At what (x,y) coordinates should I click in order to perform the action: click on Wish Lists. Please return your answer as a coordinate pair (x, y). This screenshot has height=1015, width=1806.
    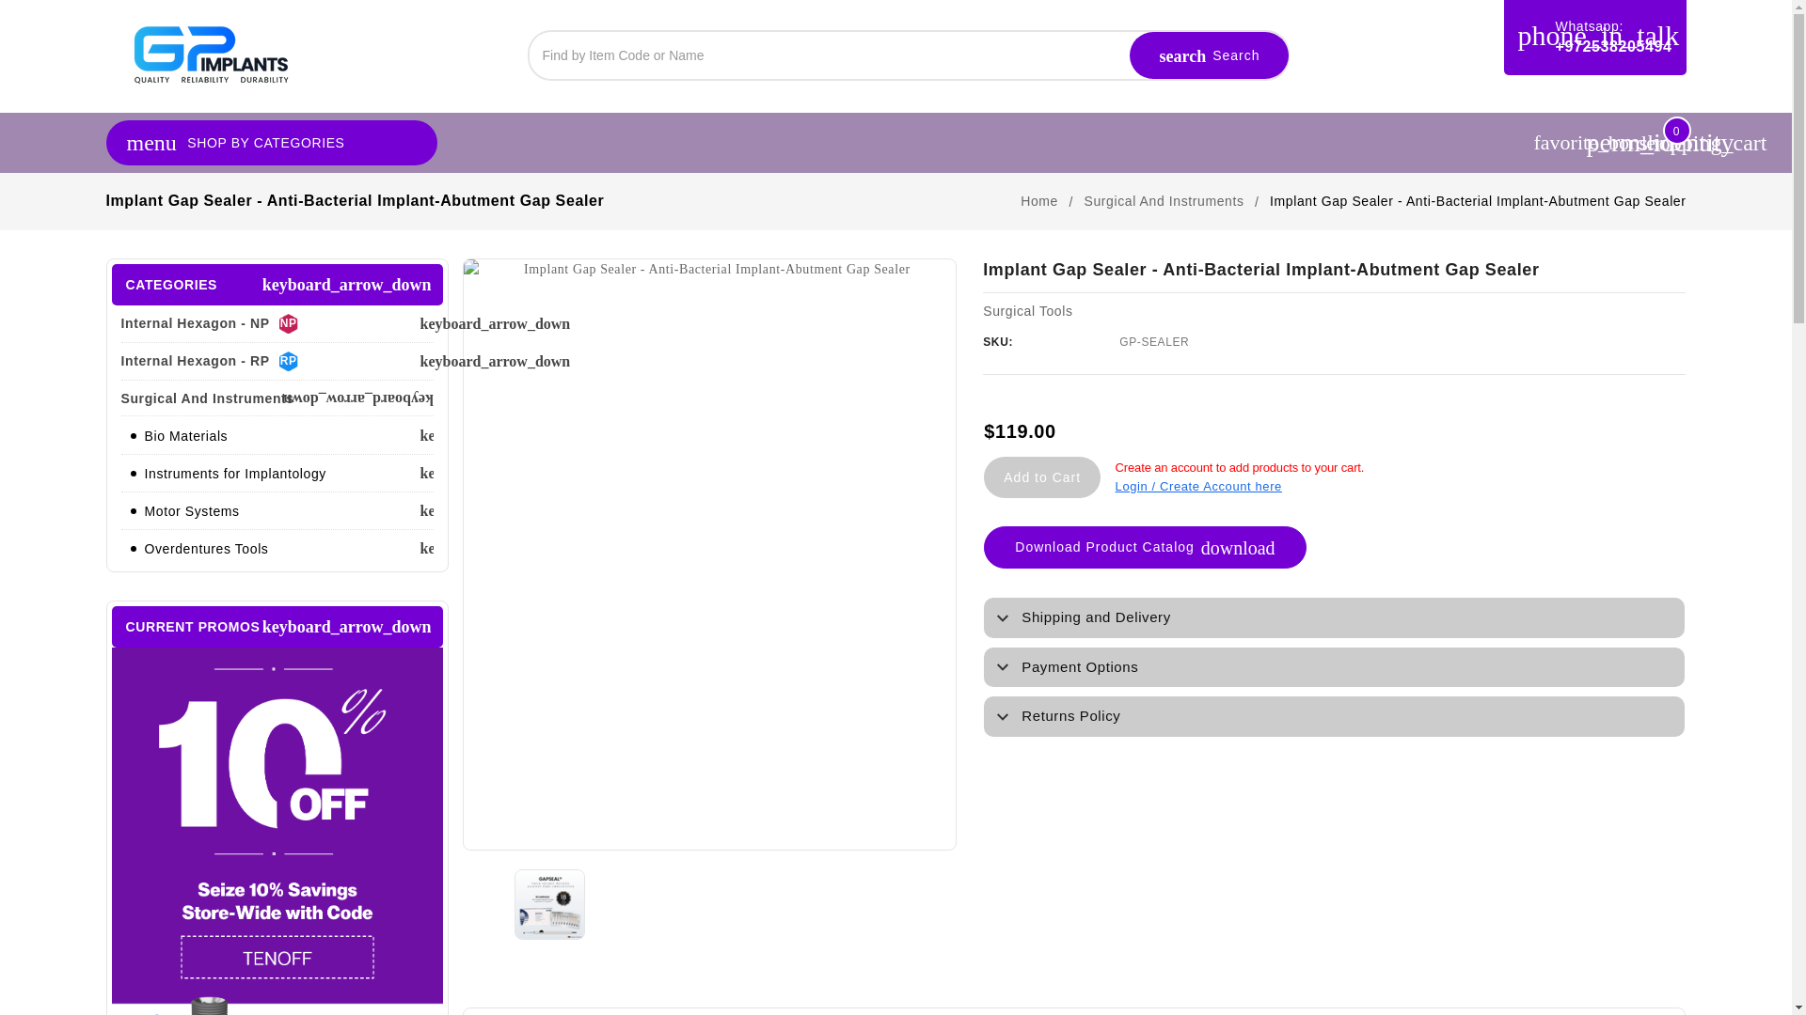
    Looking at the image, I should click on (1560, 142).